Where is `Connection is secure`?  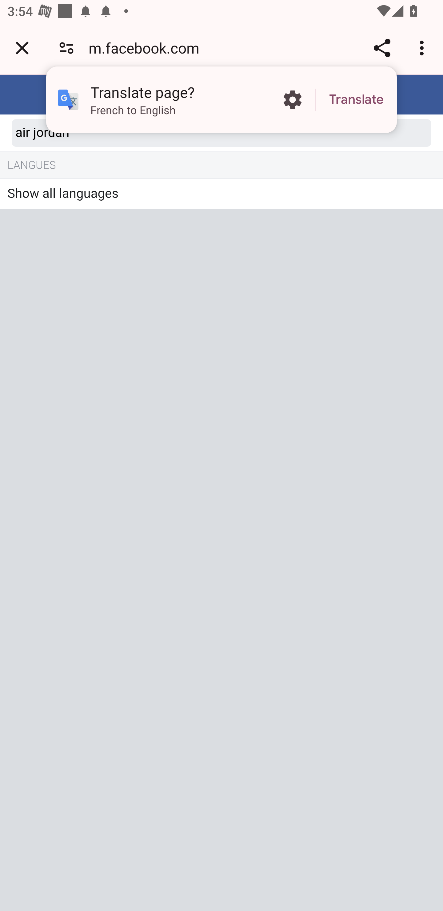 Connection is secure is located at coordinates (66, 47).